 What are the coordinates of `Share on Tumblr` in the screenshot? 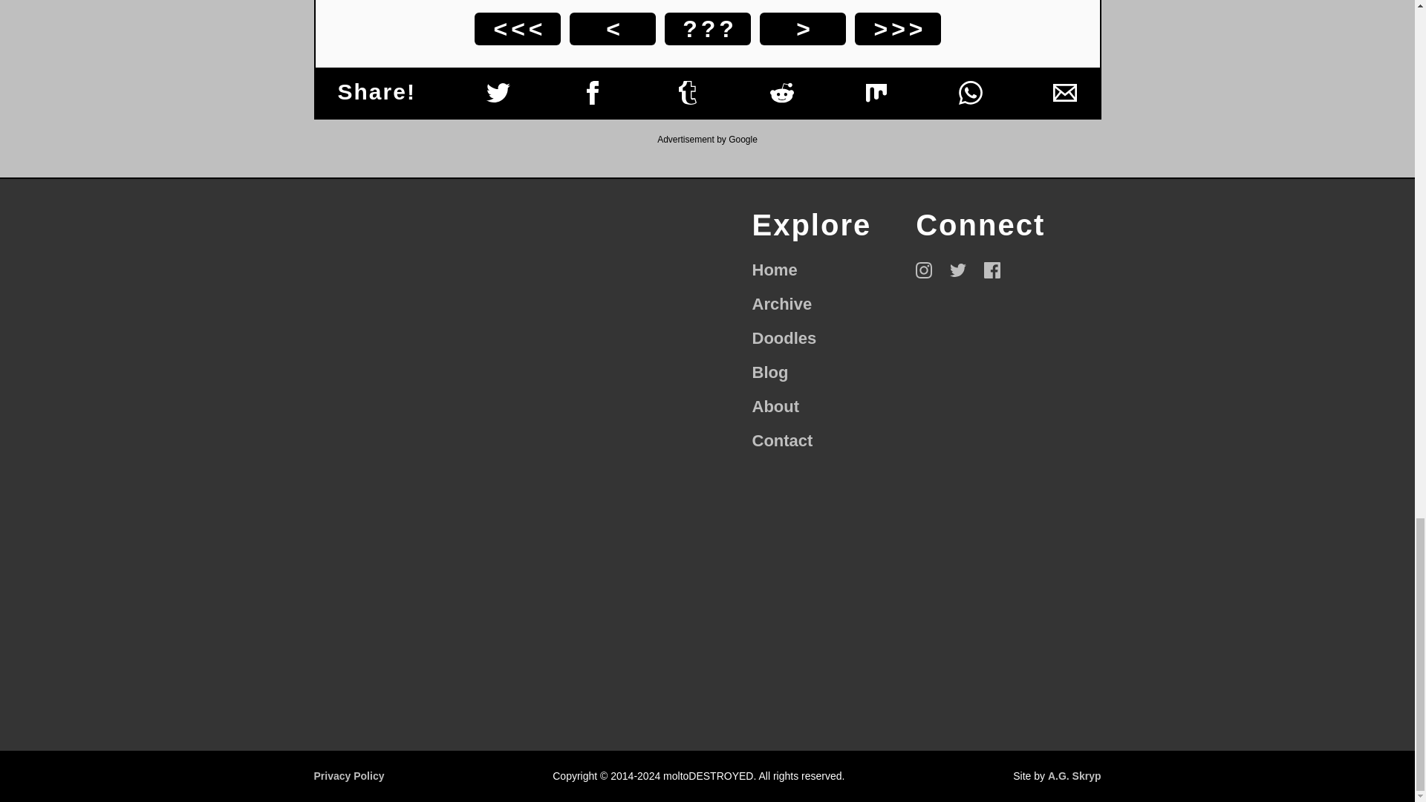 It's located at (1065, 93).